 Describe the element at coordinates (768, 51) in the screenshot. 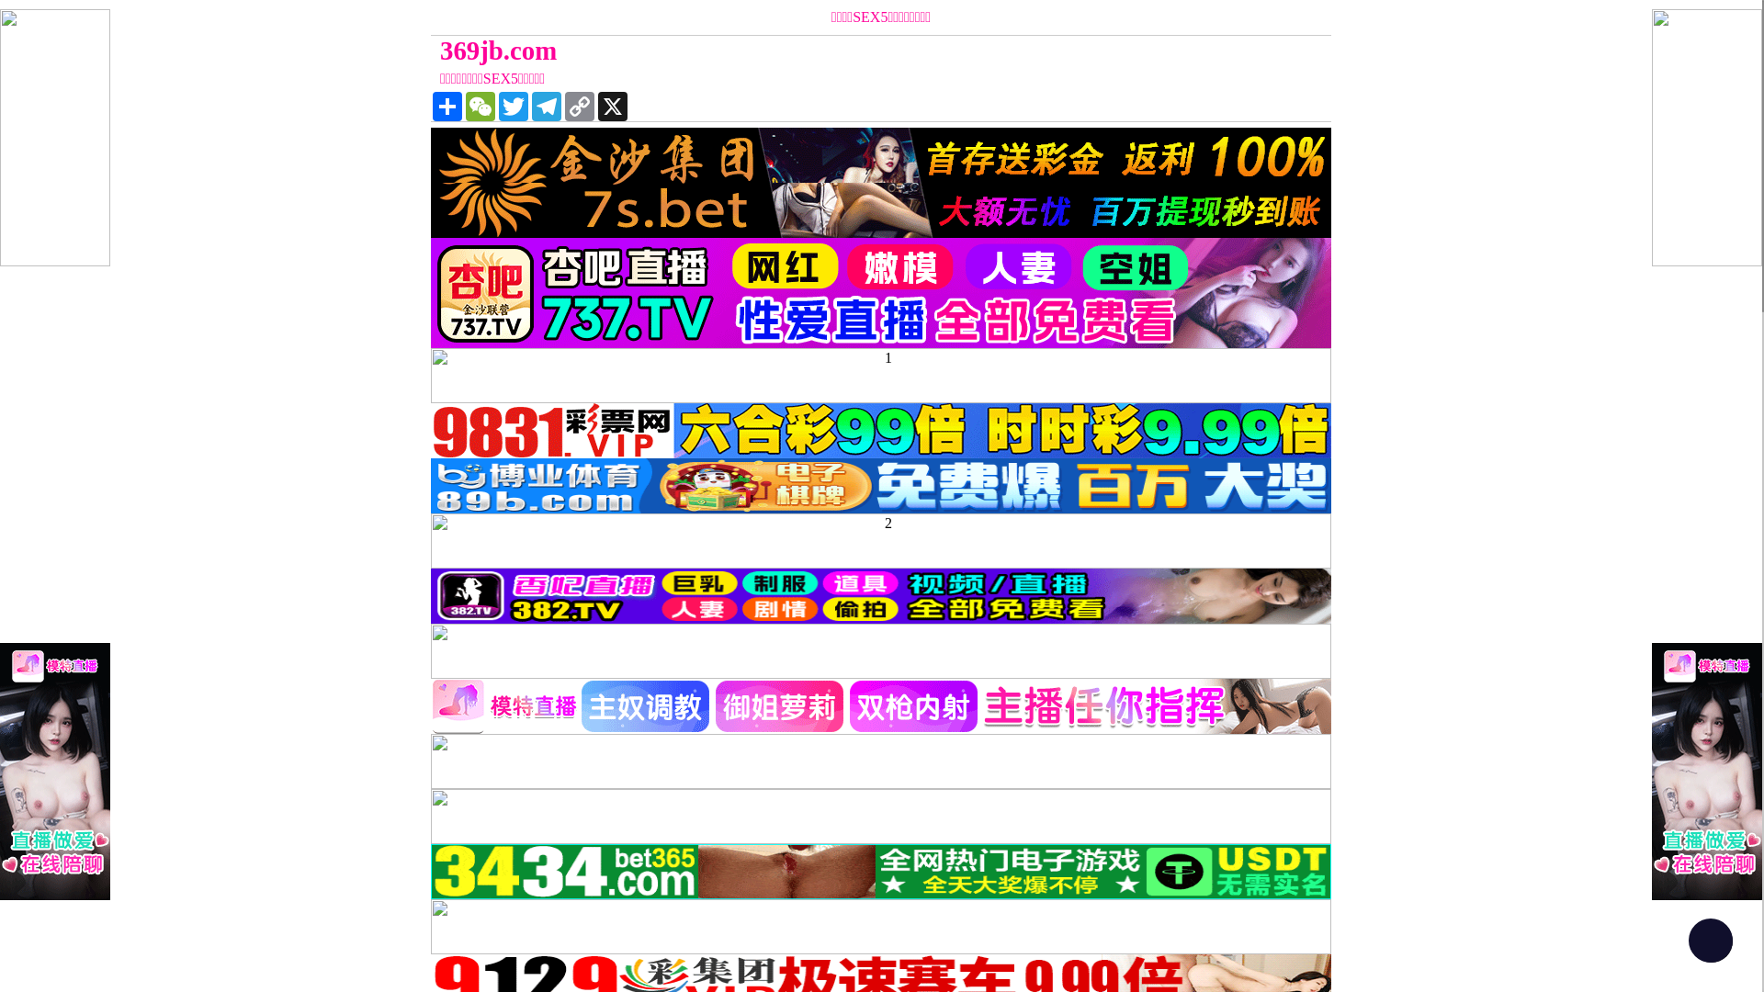

I see `369jb.com` at that location.